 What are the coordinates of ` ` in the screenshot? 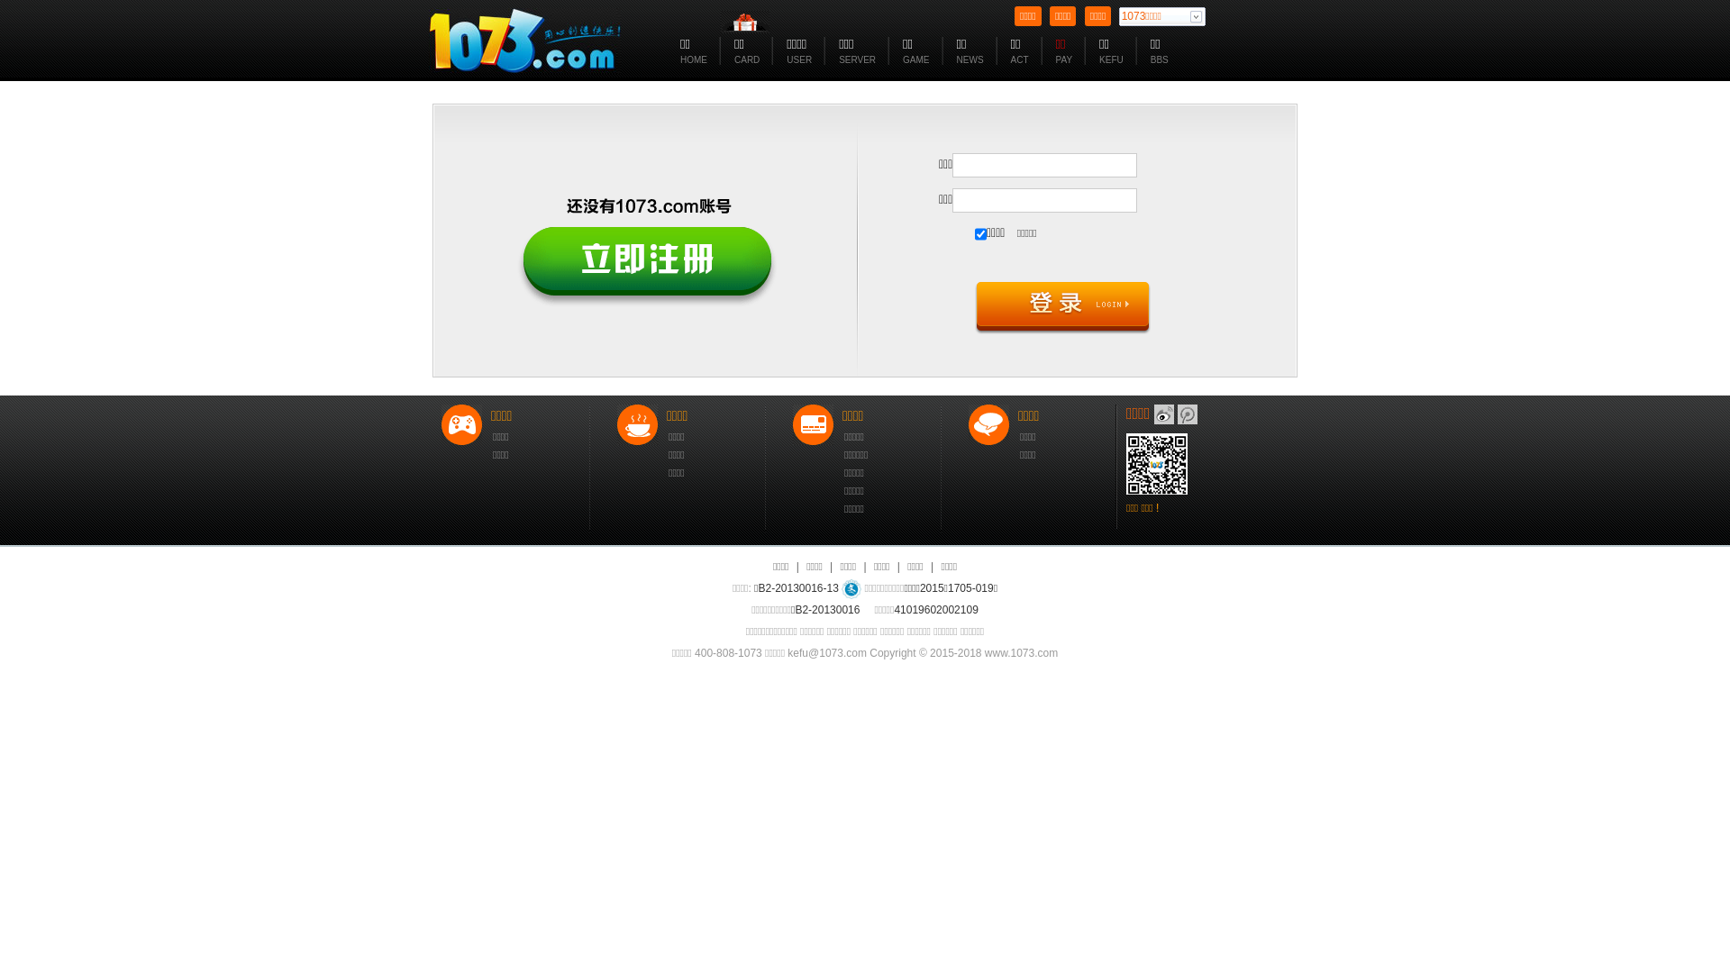 It's located at (1164, 414).